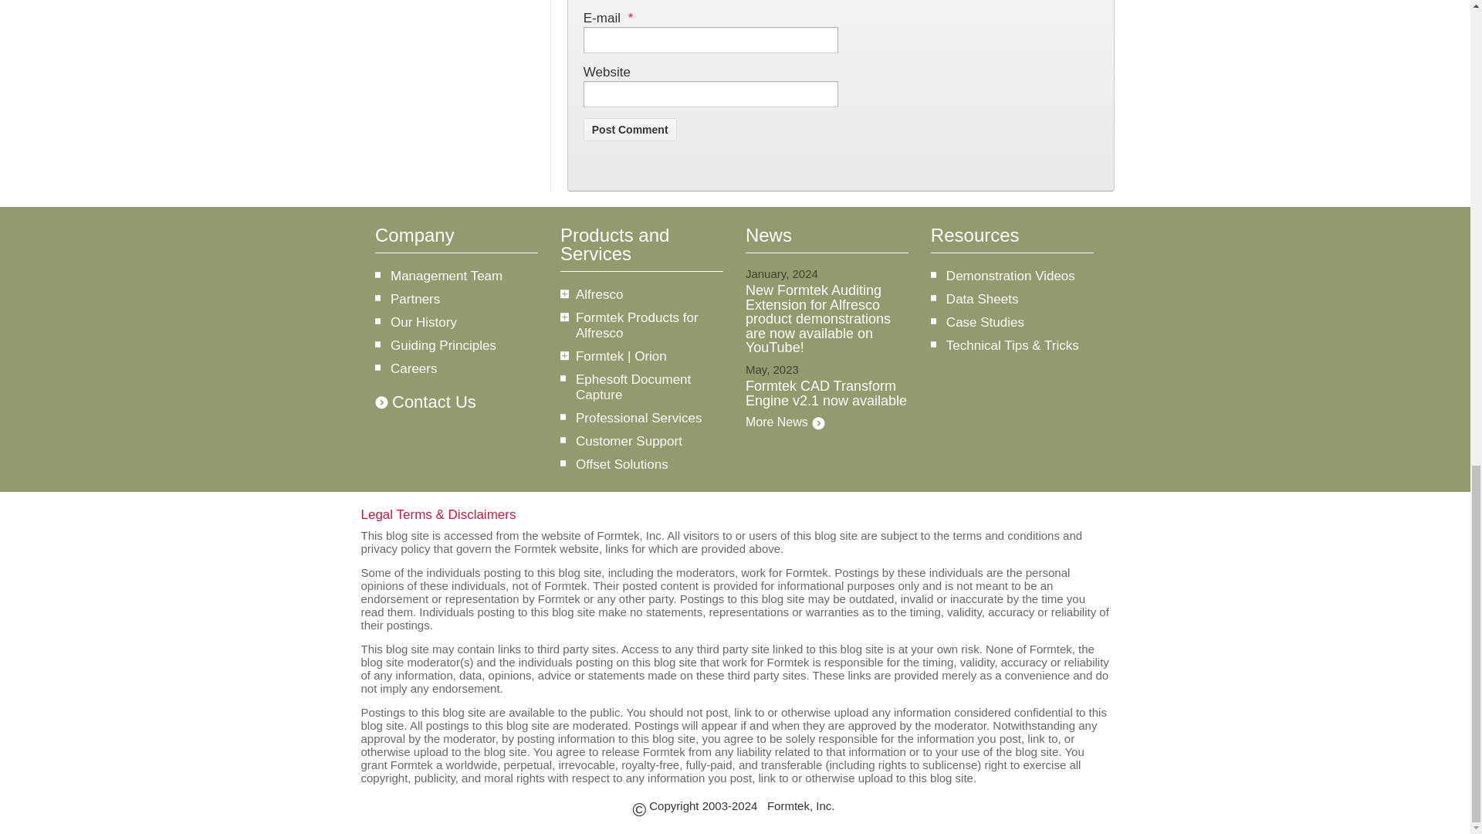 The image size is (1482, 834). Describe the element at coordinates (630, 130) in the screenshot. I see `Post Comment` at that location.